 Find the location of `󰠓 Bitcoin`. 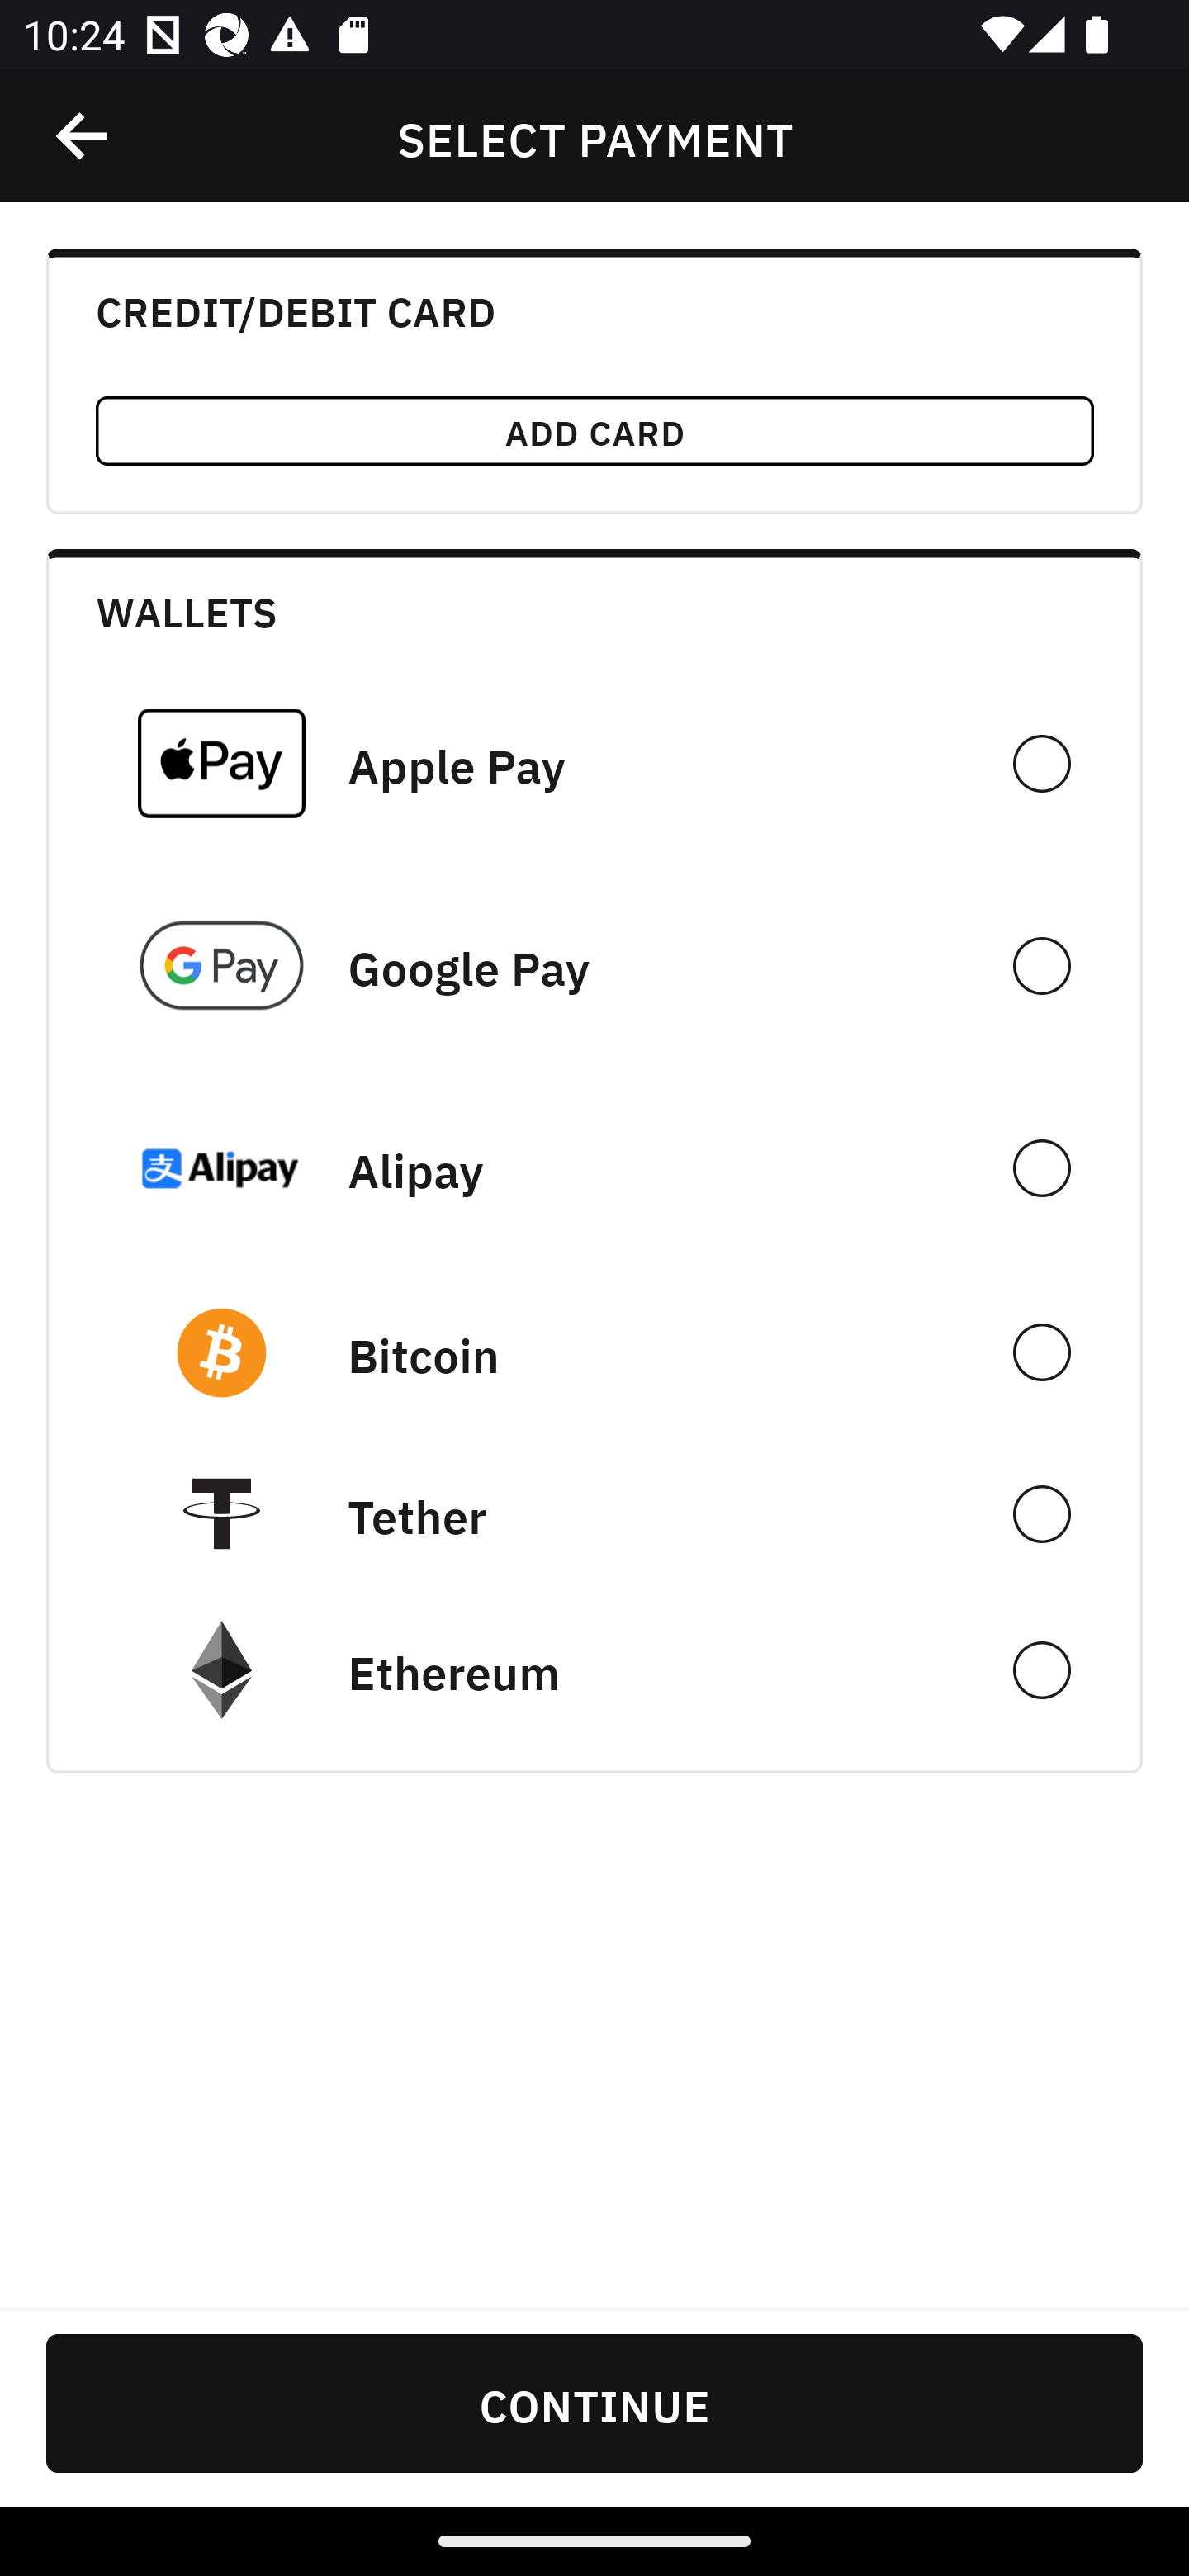

󰠓 Bitcoin is located at coordinates (594, 1352).